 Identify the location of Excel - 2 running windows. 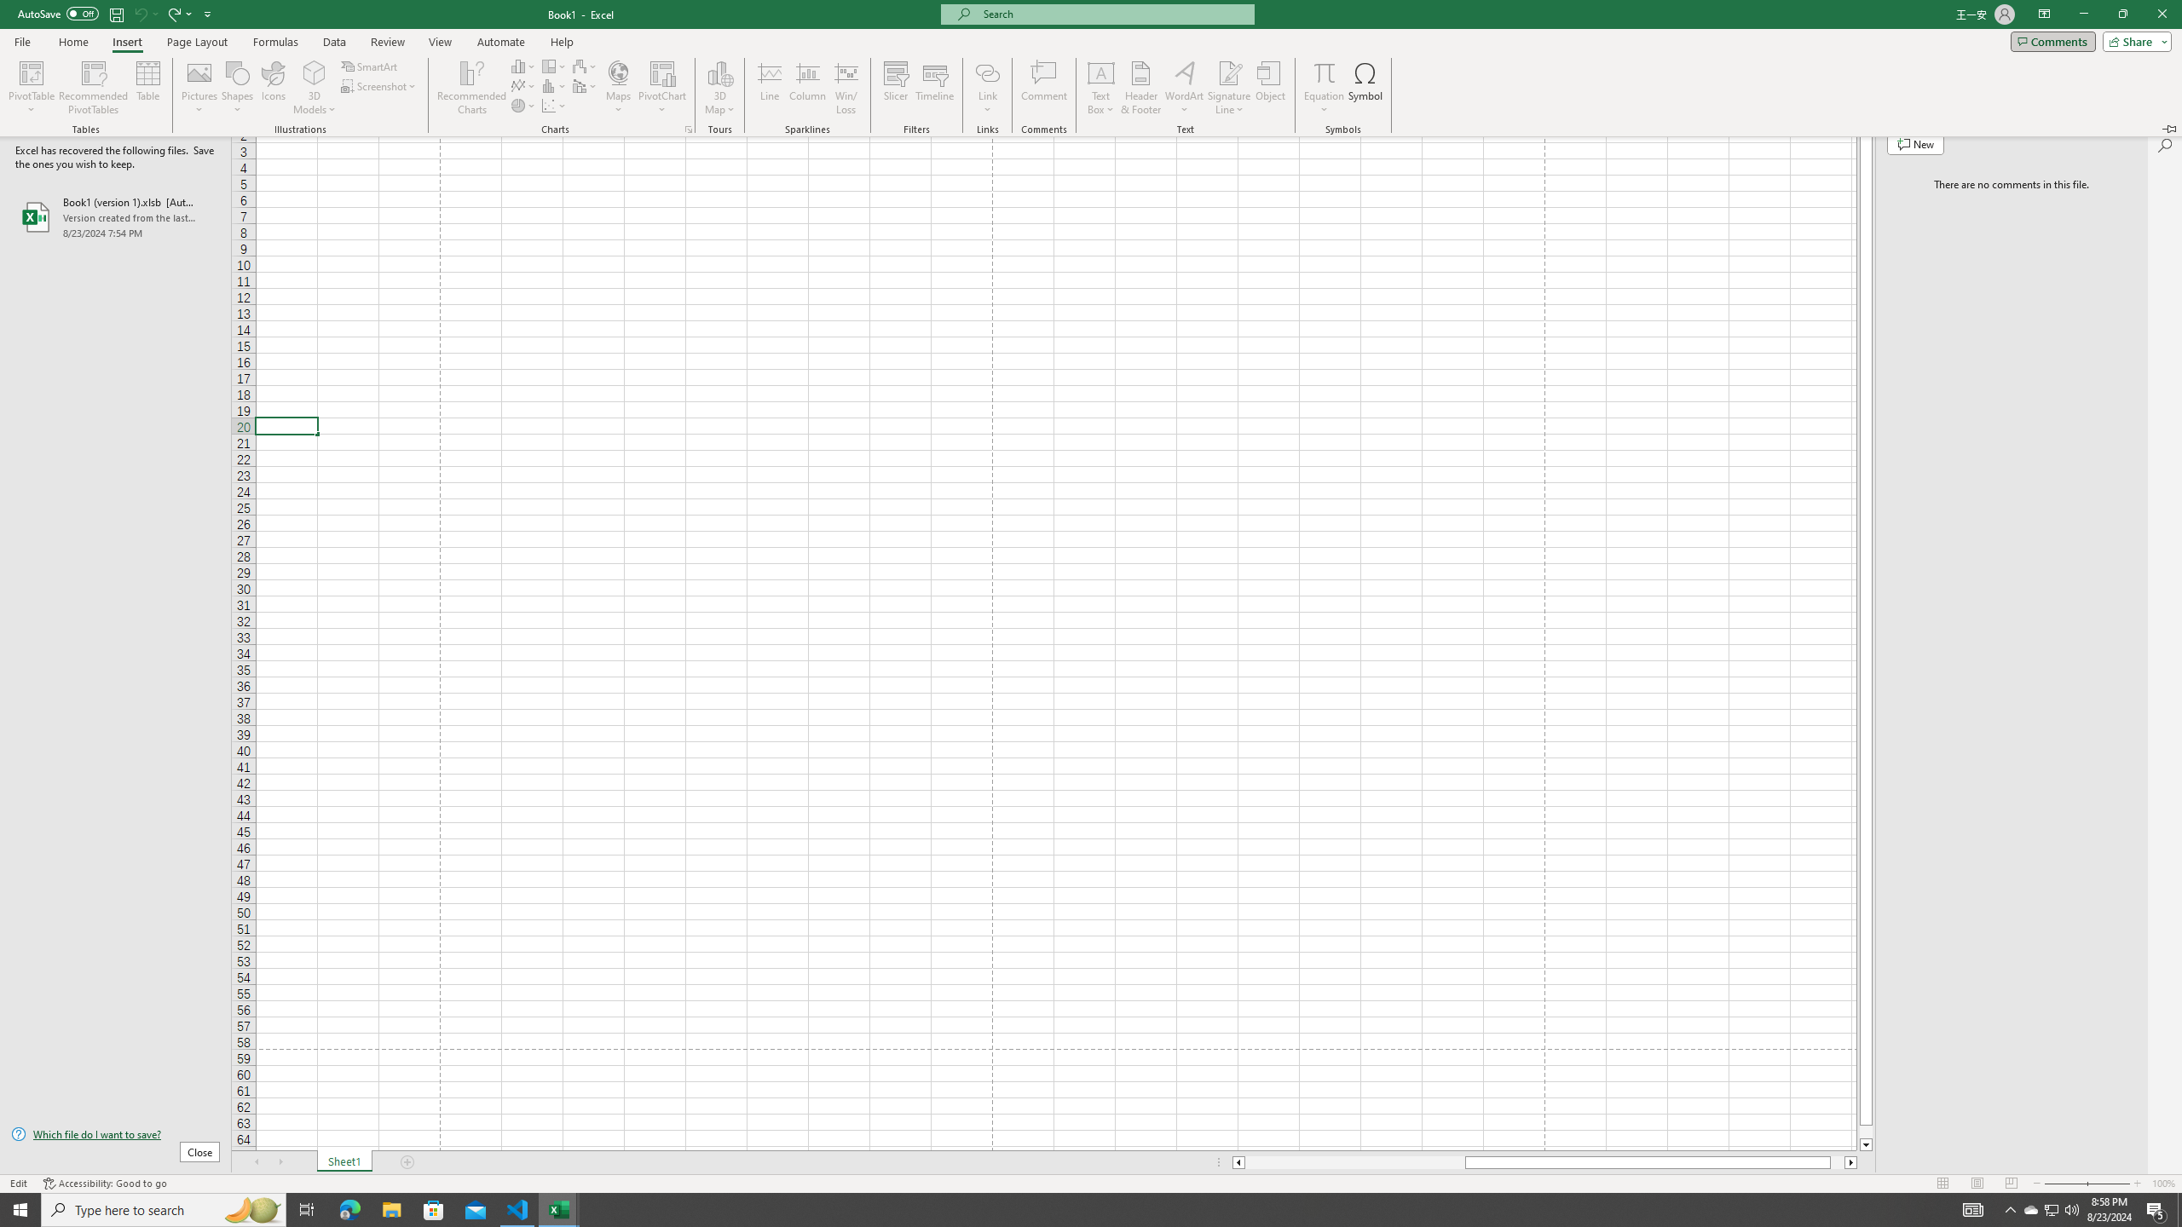
(559, 1210).